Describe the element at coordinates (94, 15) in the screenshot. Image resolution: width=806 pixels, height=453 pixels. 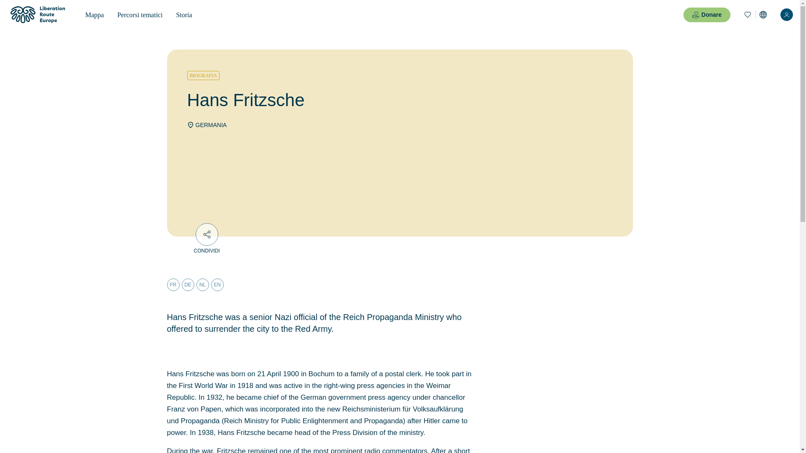
I see `Mappa` at that location.